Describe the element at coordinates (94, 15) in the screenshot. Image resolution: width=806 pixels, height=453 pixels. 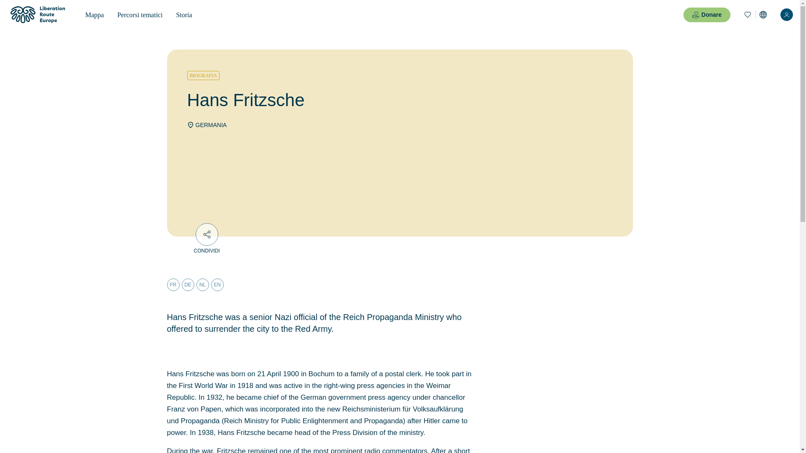
I see `Mappa` at that location.